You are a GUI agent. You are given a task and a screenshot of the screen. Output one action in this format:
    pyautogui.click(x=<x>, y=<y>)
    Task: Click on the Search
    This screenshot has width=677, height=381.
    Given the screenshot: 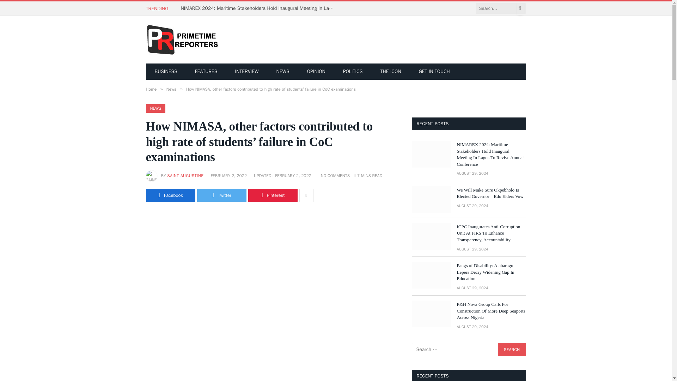 What is the action you would take?
    pyautogui.click(x=512, y=349)
    